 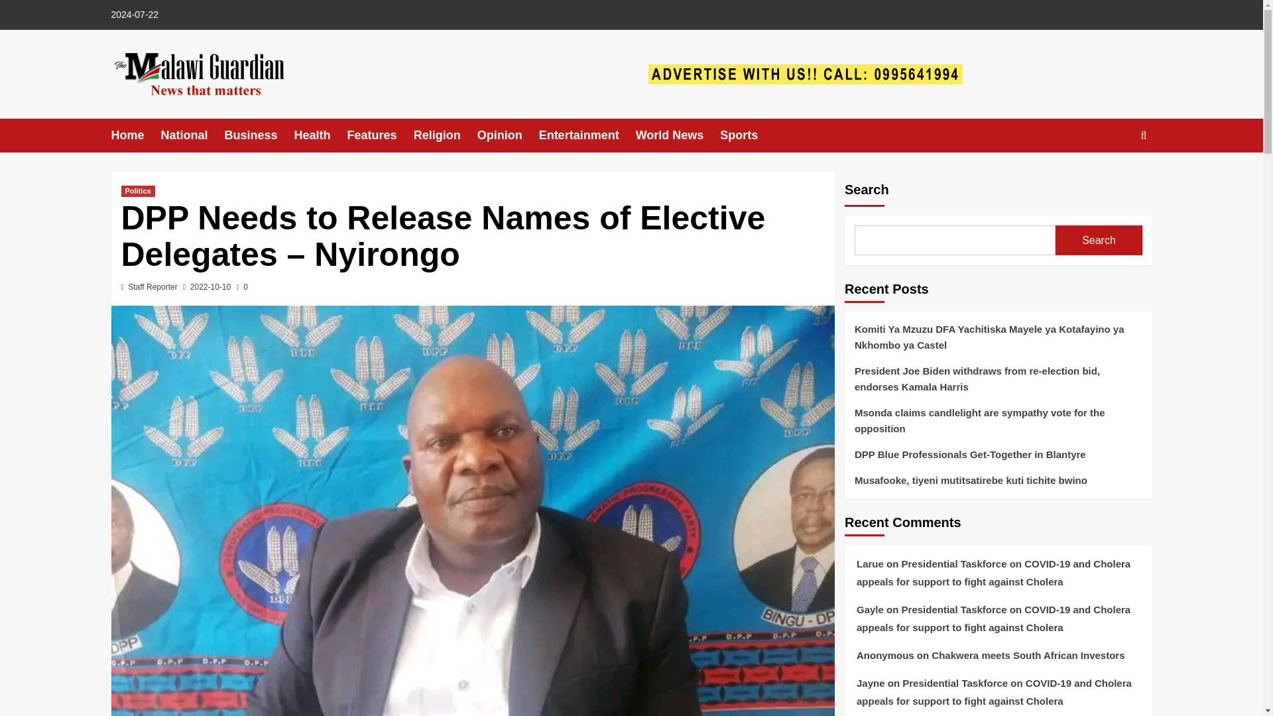 What do you see at coordinates (137, 135) in the screenshot?
I see `Home` at bounding box center [137, 135].